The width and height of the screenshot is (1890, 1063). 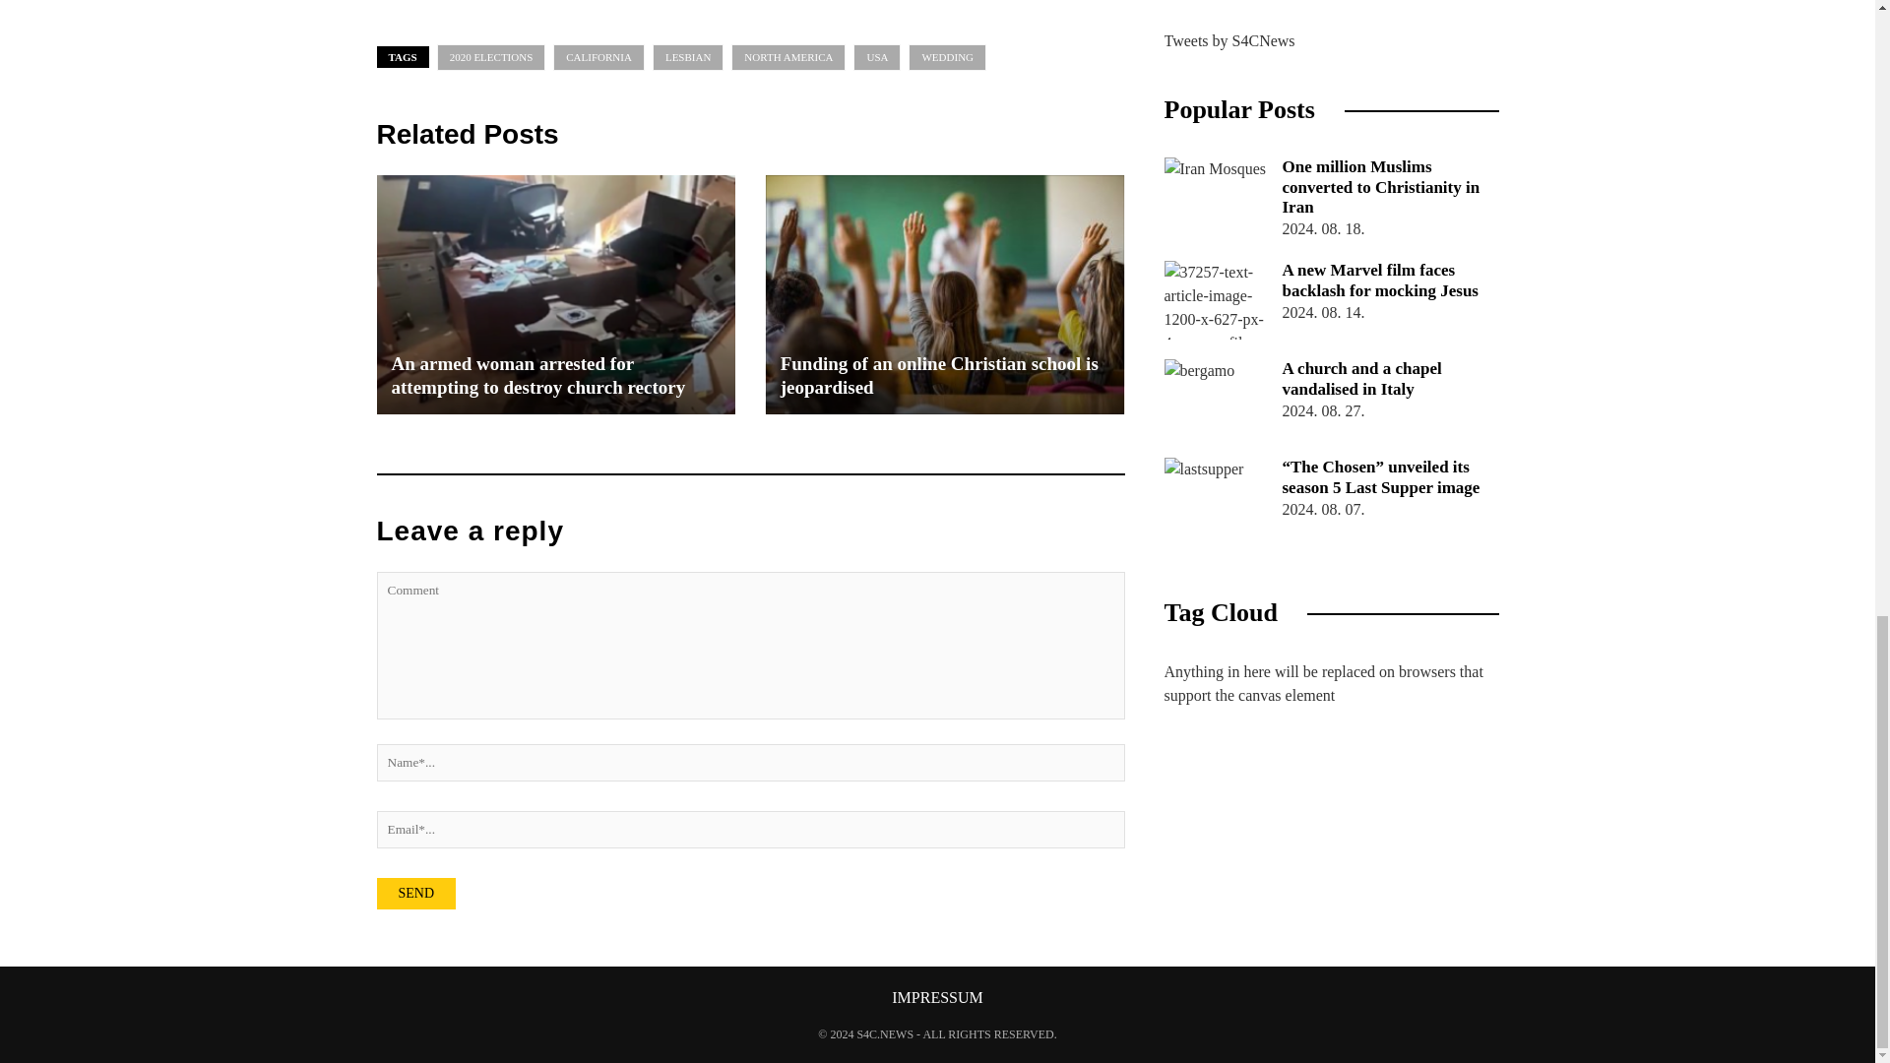 I want to click on USA, so click(x=877, y=57).